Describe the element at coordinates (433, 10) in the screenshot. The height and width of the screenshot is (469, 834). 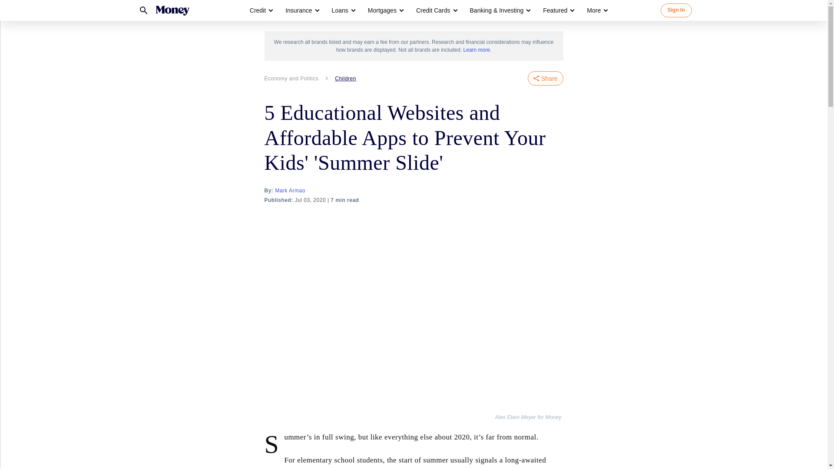
I see `Credit Cards` at that location.